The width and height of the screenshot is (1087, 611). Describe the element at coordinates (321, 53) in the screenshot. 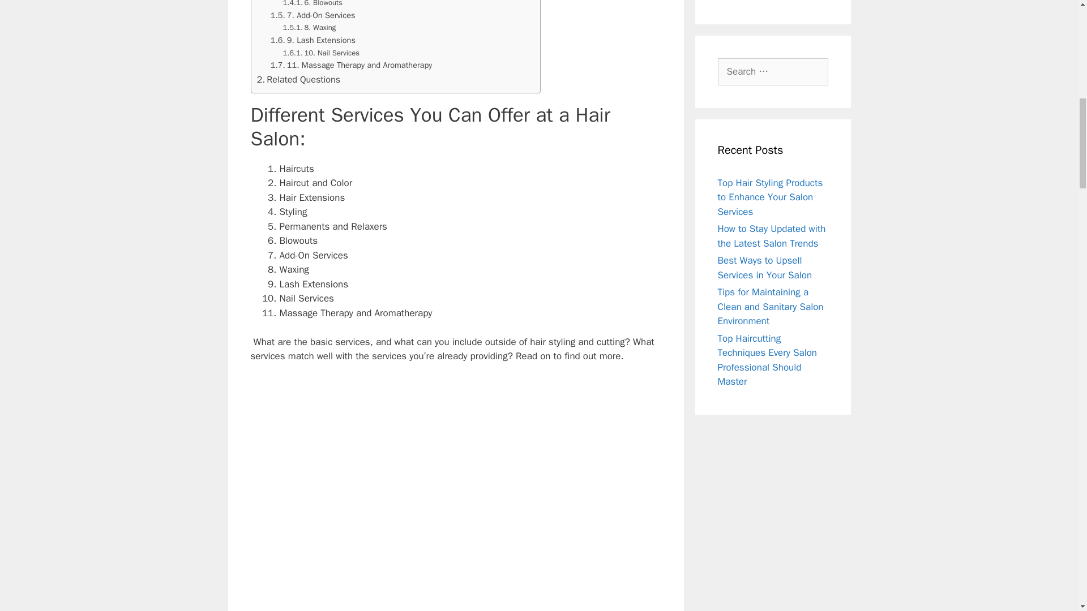

I see `10. Nail Services` at that location.